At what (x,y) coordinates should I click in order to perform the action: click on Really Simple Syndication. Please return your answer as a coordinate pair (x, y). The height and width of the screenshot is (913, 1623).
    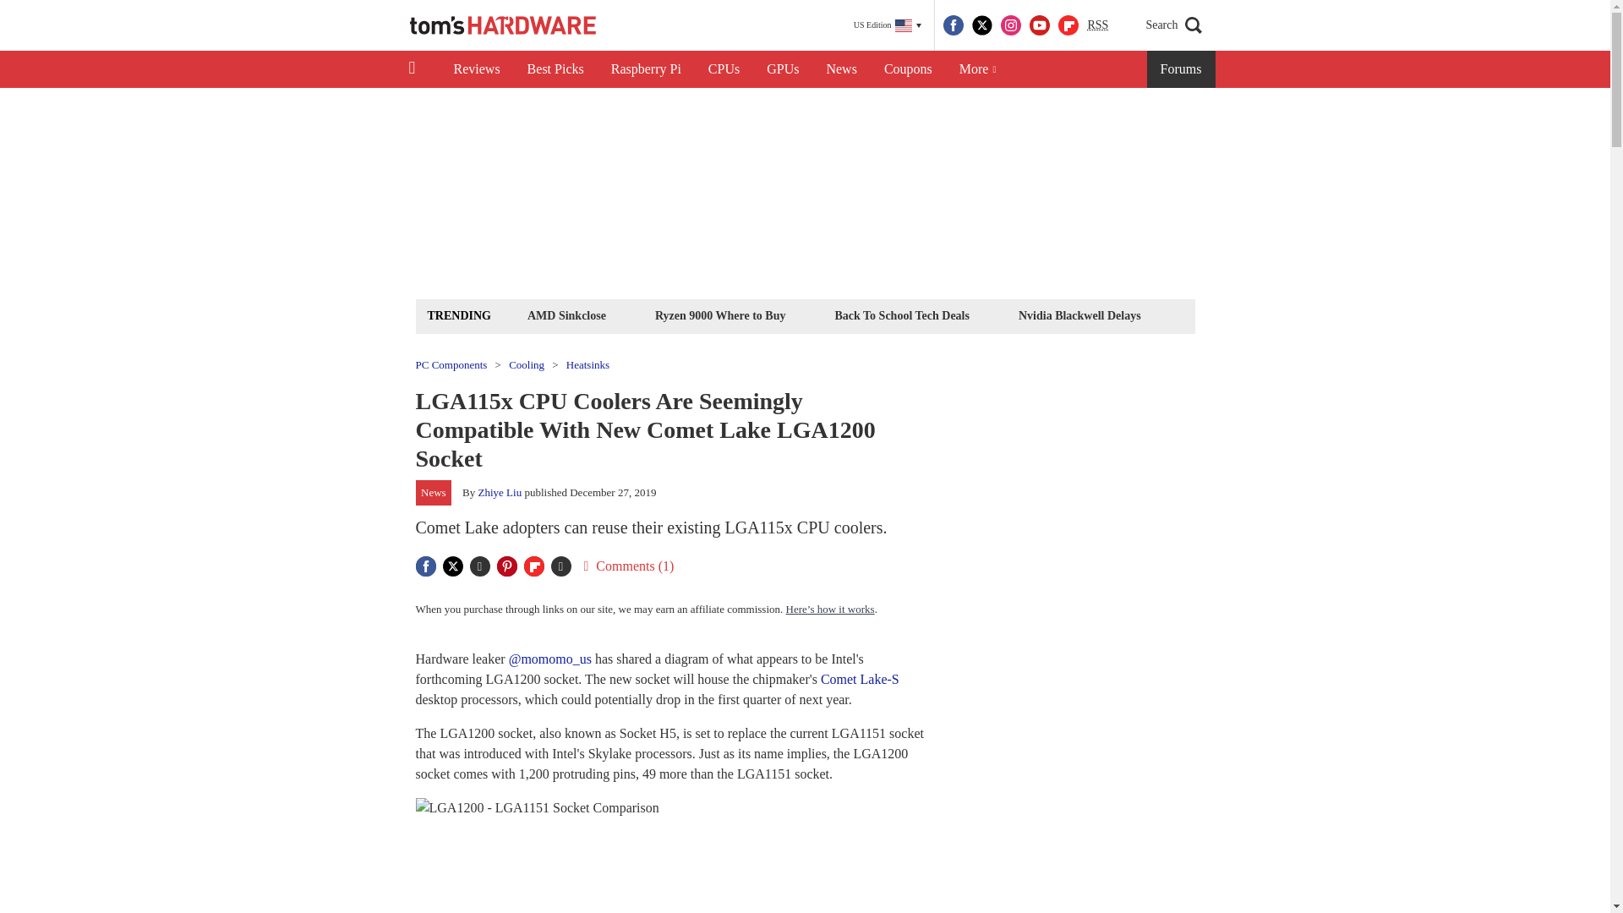
    Looking at the image, I should click on (1097, 24).